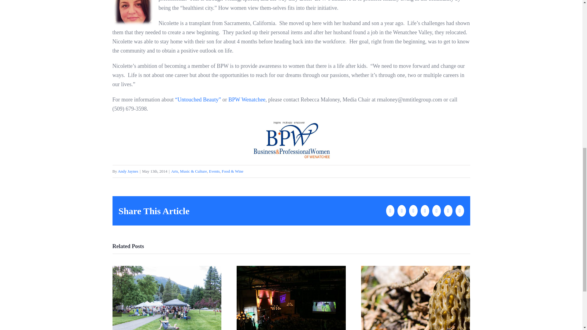 This screenshot has height=330, width=587. Describe the element at coordinates (128, 171) in the screenshot. I see `Andy Jaynes` at that location.